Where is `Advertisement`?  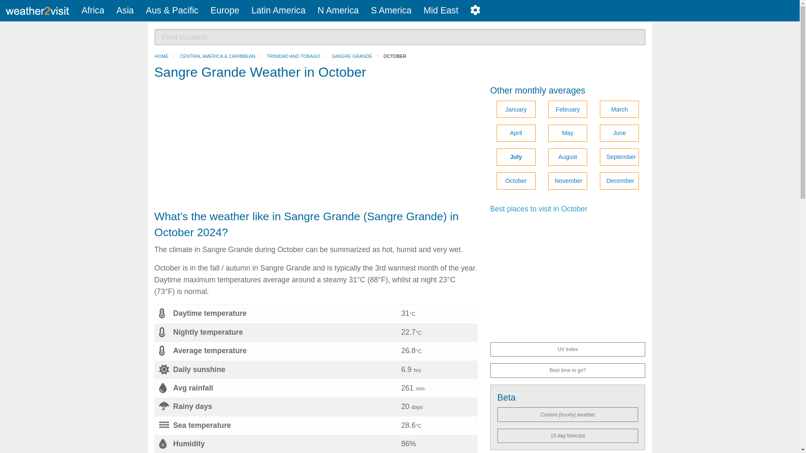
Advertisement is located at coordinates (316, 147).